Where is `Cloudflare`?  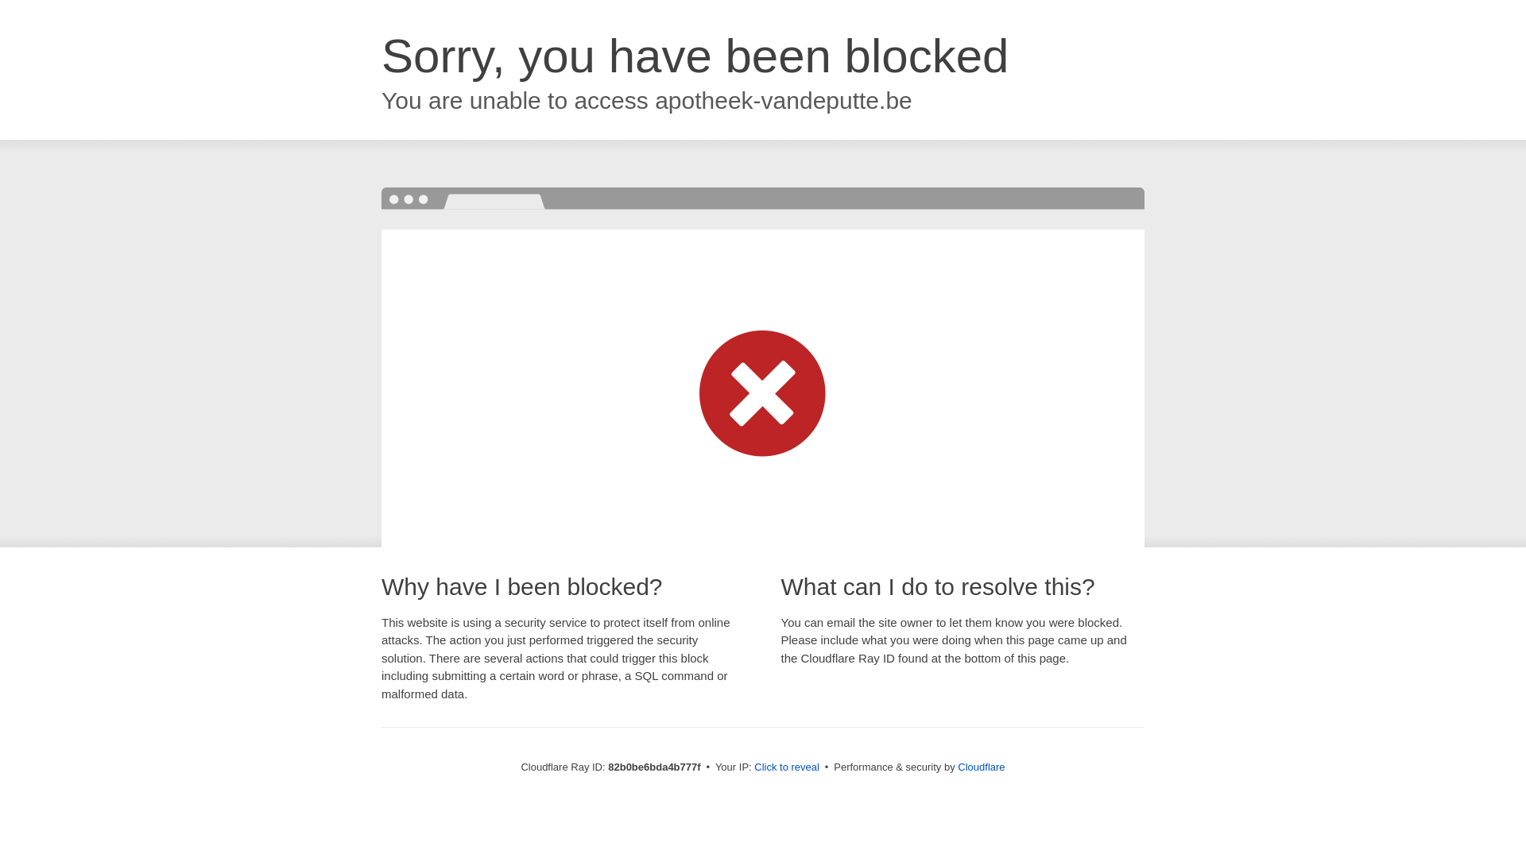
Cloudflare is located at coordinates (981, 767).